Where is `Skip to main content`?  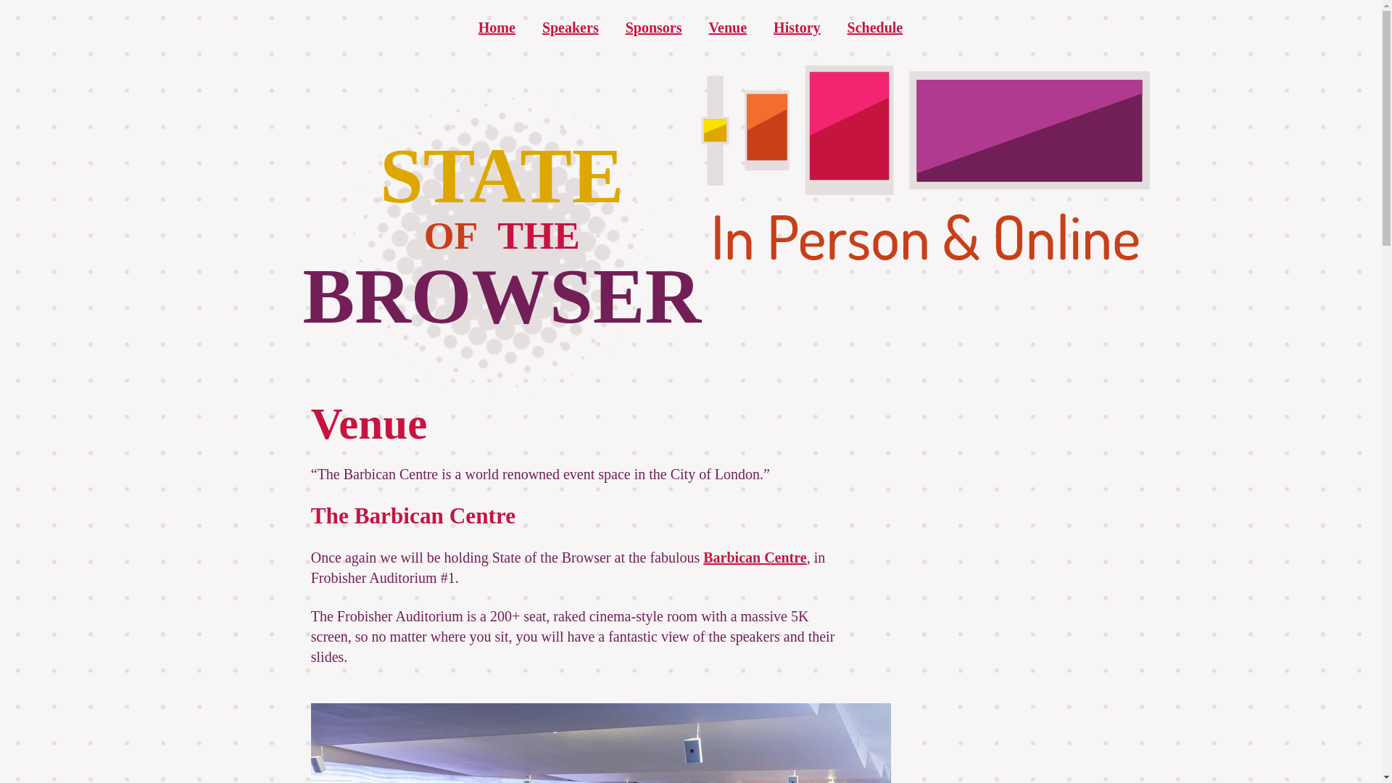
Skip to main content is located at coordinates (876, 28).